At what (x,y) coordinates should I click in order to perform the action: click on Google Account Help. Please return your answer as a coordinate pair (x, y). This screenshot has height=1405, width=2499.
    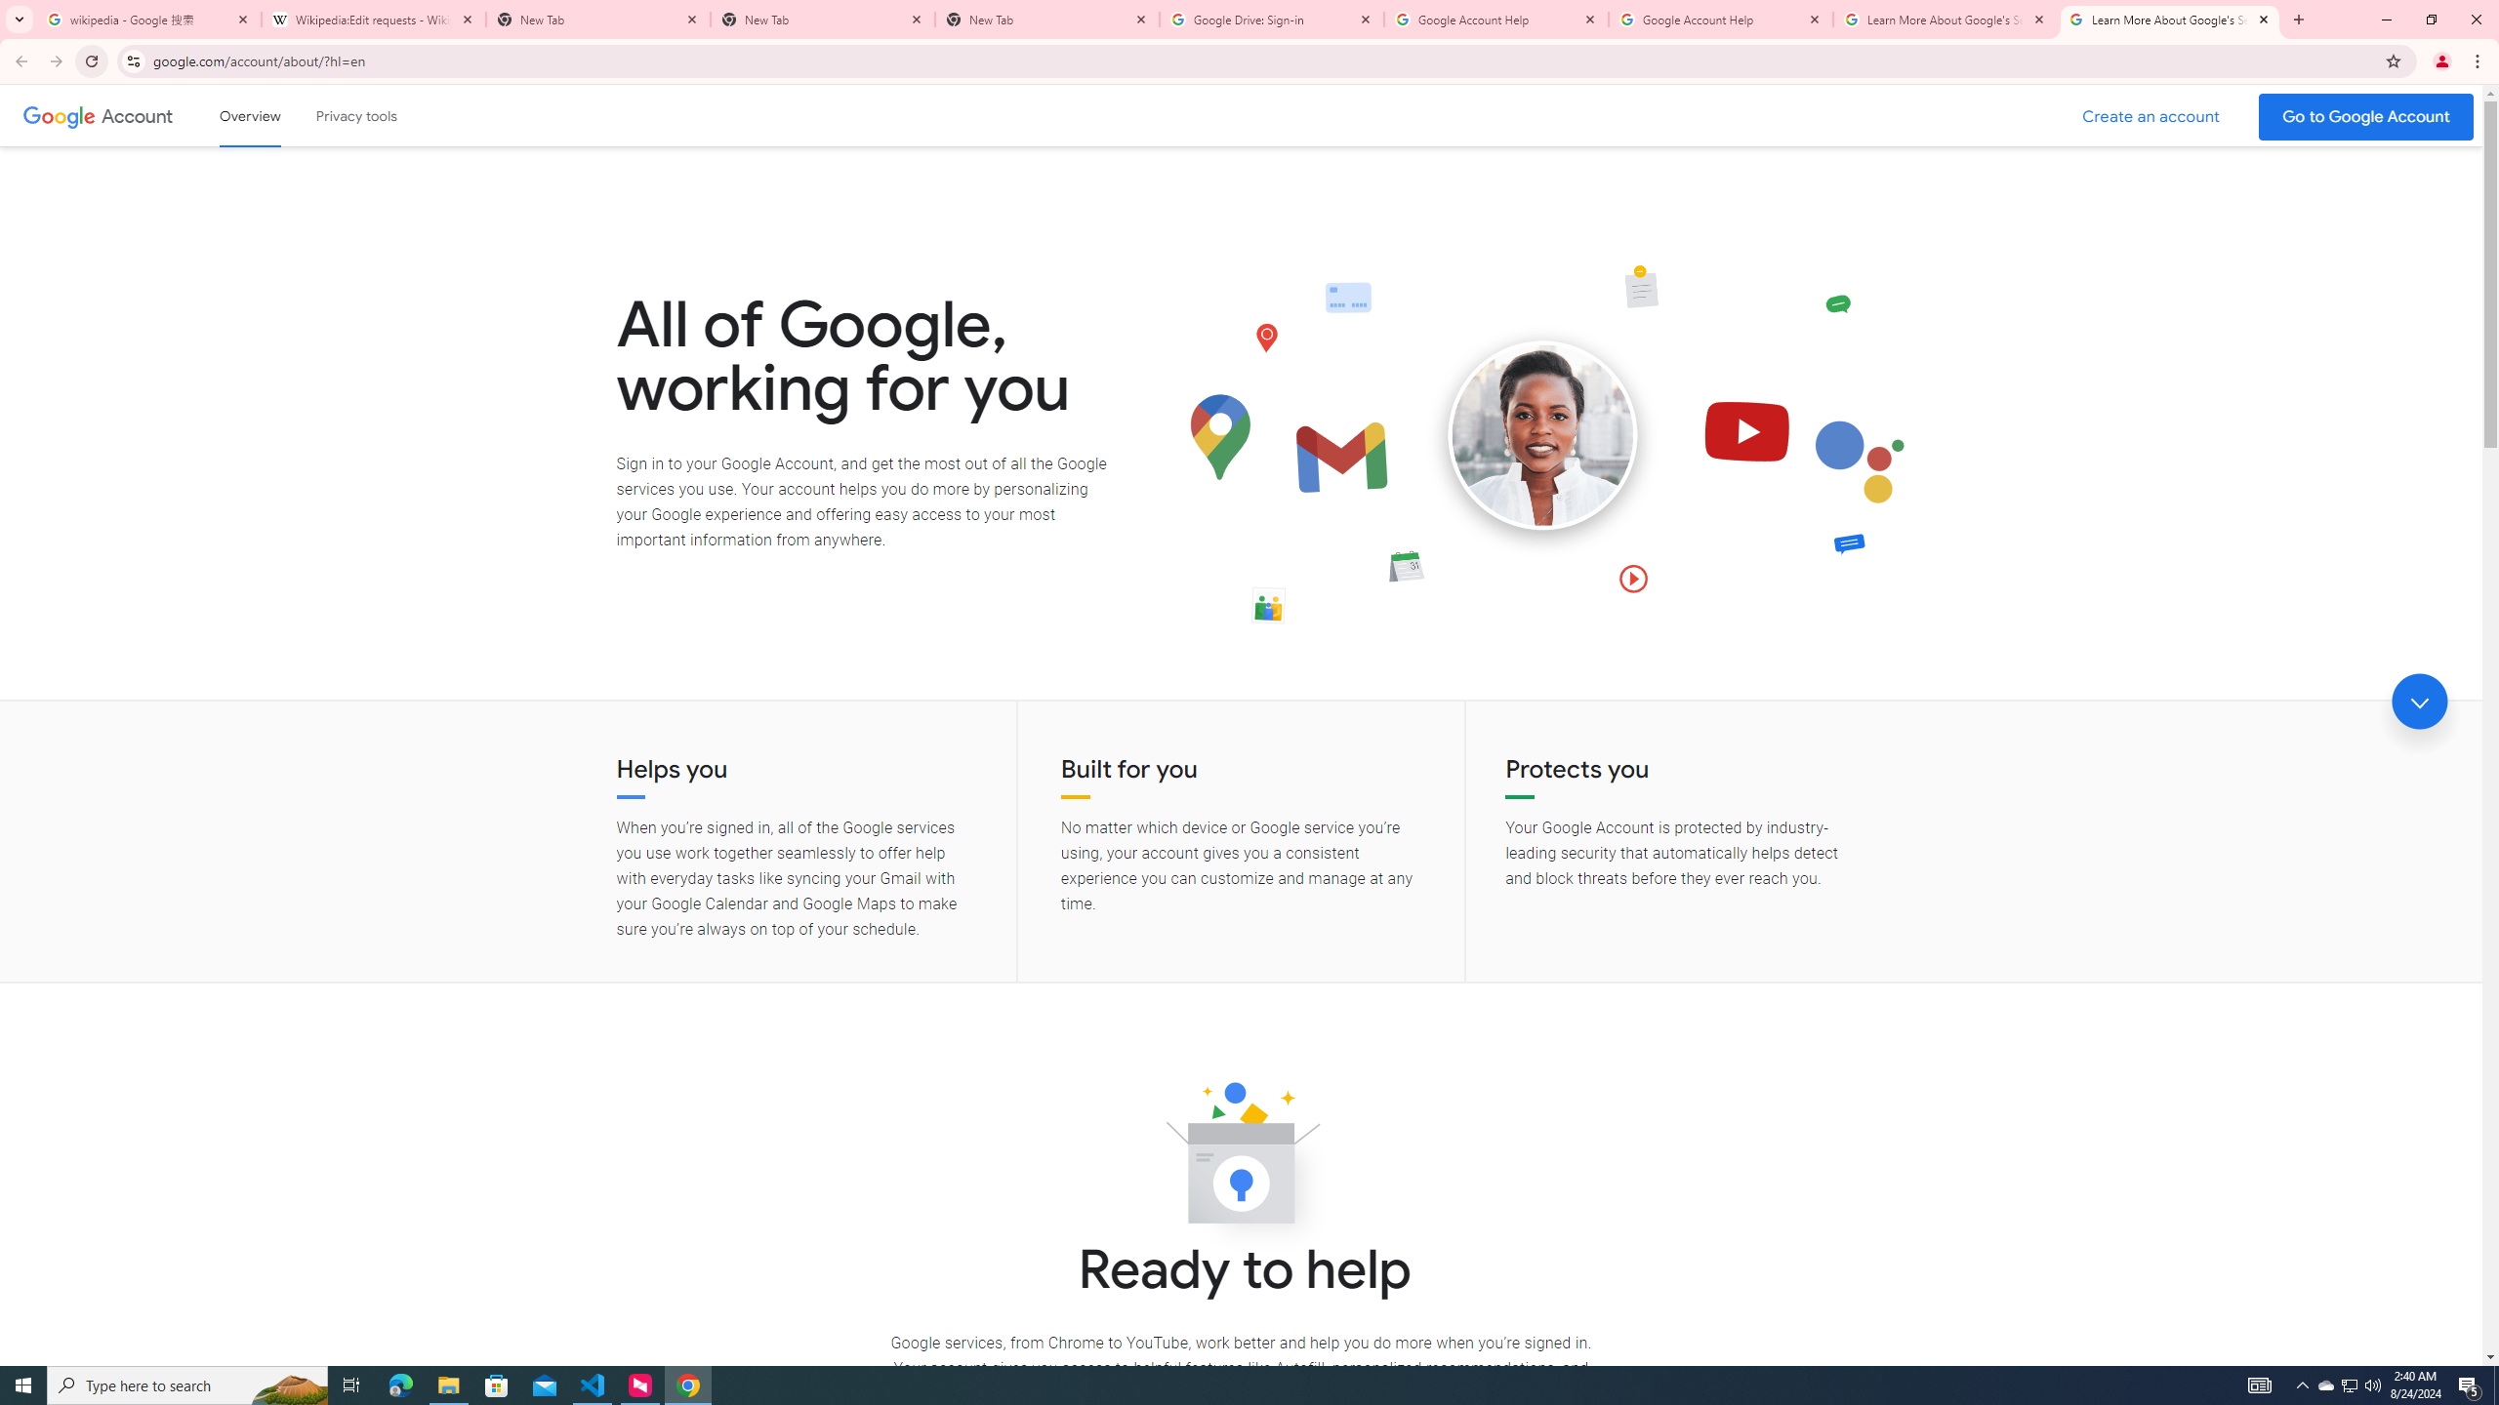
    Looking at the image, I should click on (1720, 20).